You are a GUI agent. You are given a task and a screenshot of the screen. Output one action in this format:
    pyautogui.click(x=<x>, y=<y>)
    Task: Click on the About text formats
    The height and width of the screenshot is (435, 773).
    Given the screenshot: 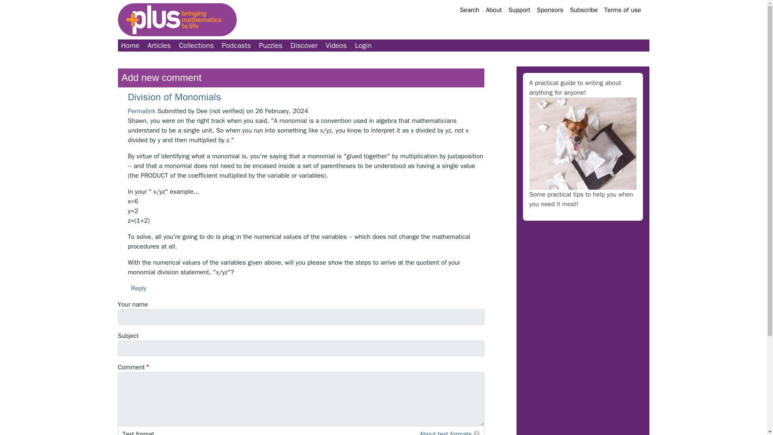 What is the action you would take?
    pyautogui.click(x=445, y=433)
    